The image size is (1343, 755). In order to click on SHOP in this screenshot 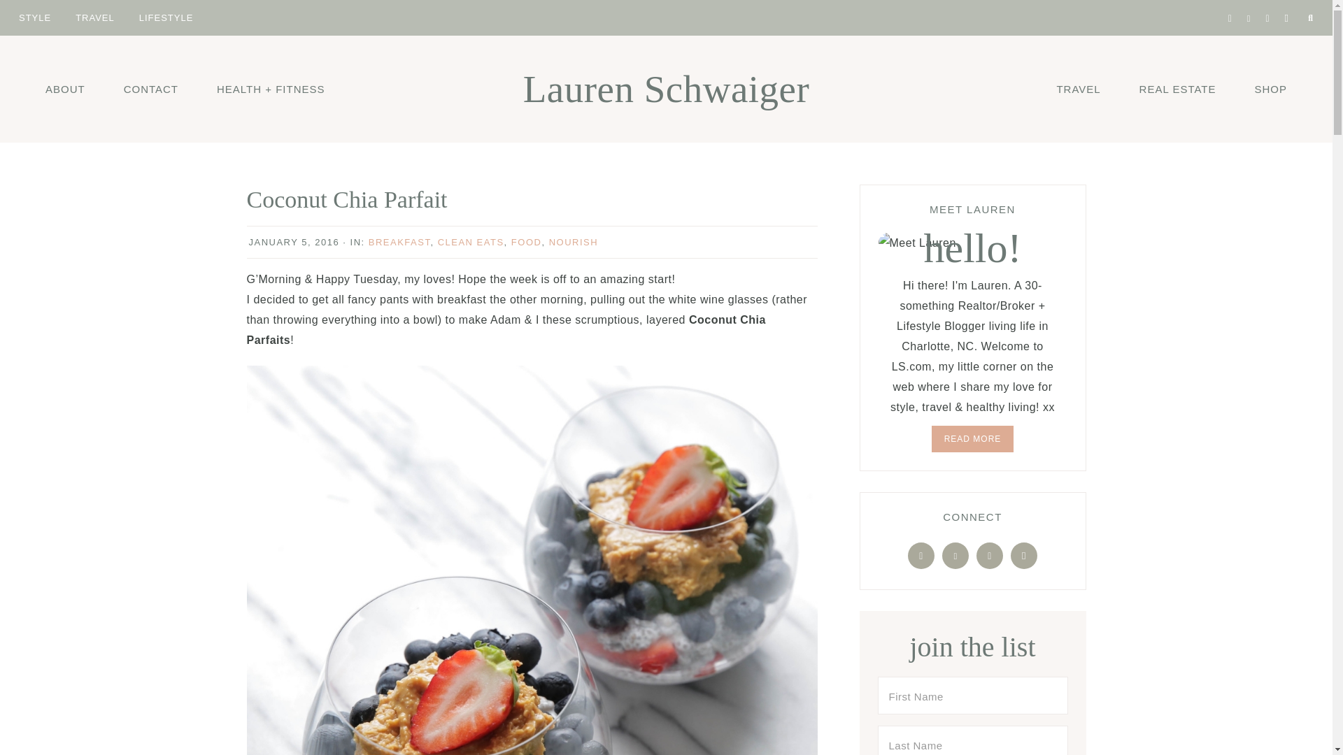, I will do `click(1270, 88)`.